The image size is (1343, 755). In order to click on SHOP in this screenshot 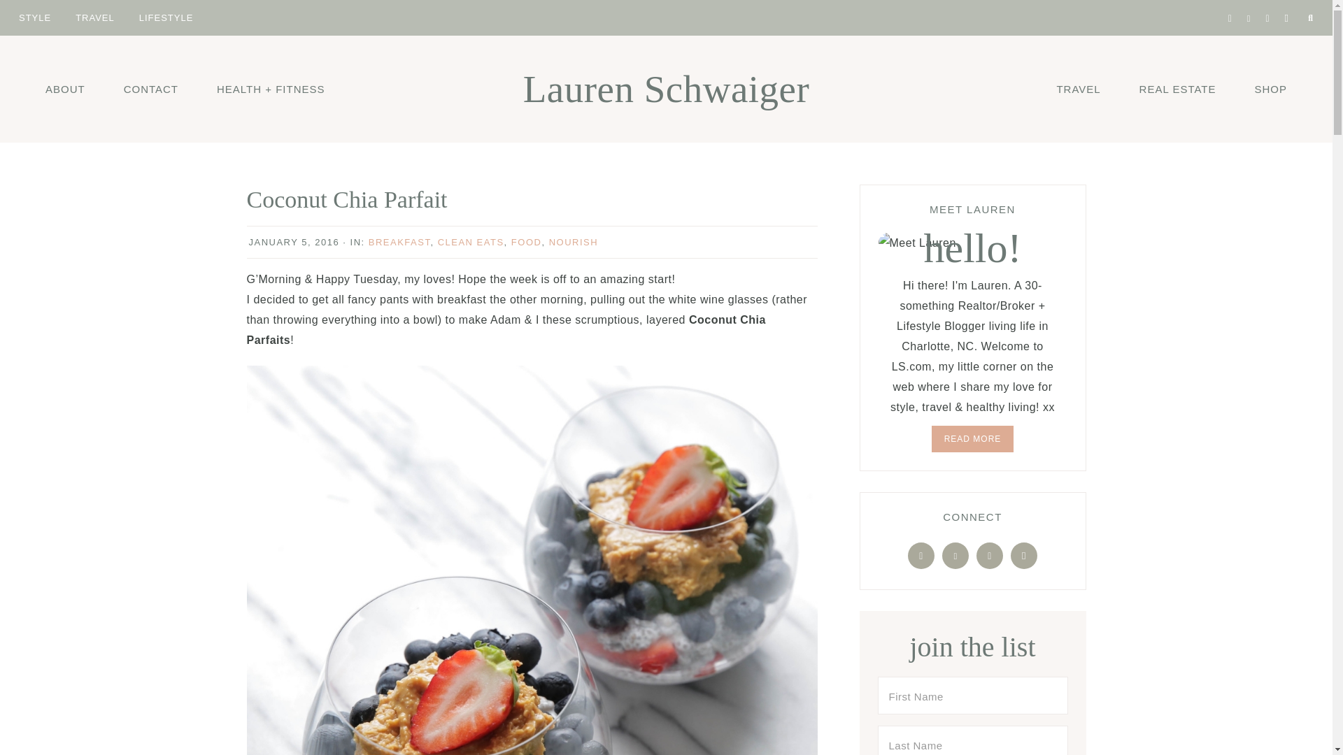, I will do `click(1270, 88)`.